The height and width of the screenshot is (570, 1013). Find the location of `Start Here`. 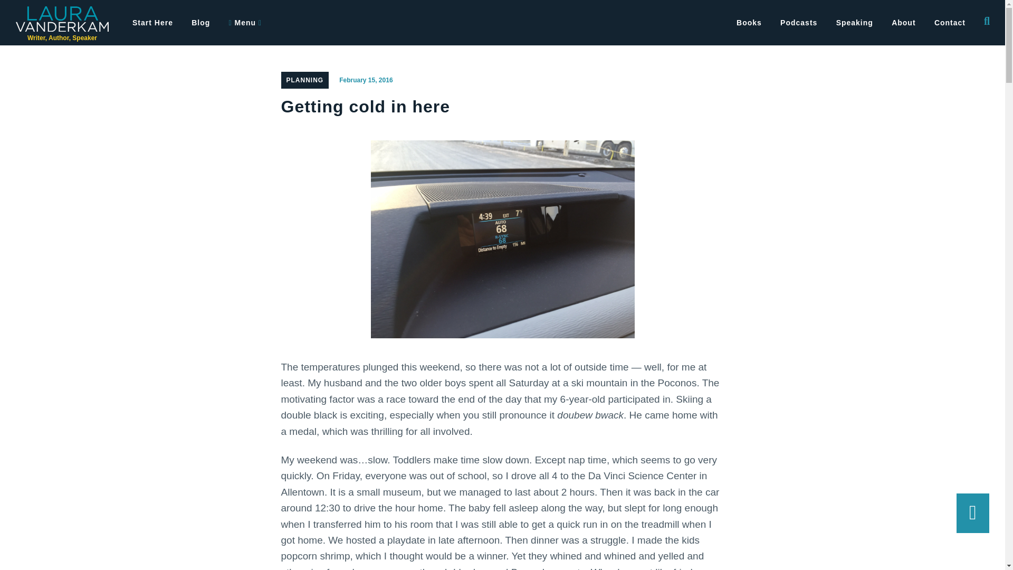

Start Here is located at coordinates (153, 23).